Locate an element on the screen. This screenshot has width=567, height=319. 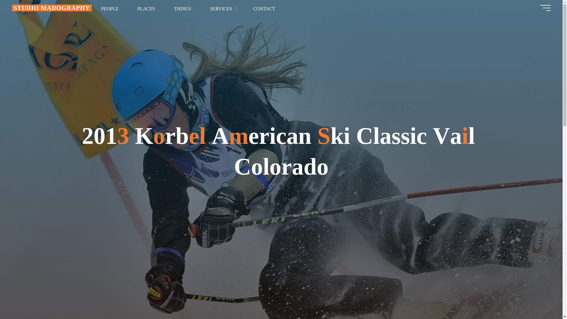
Commercial Photography is located at coordinates (222, 9).